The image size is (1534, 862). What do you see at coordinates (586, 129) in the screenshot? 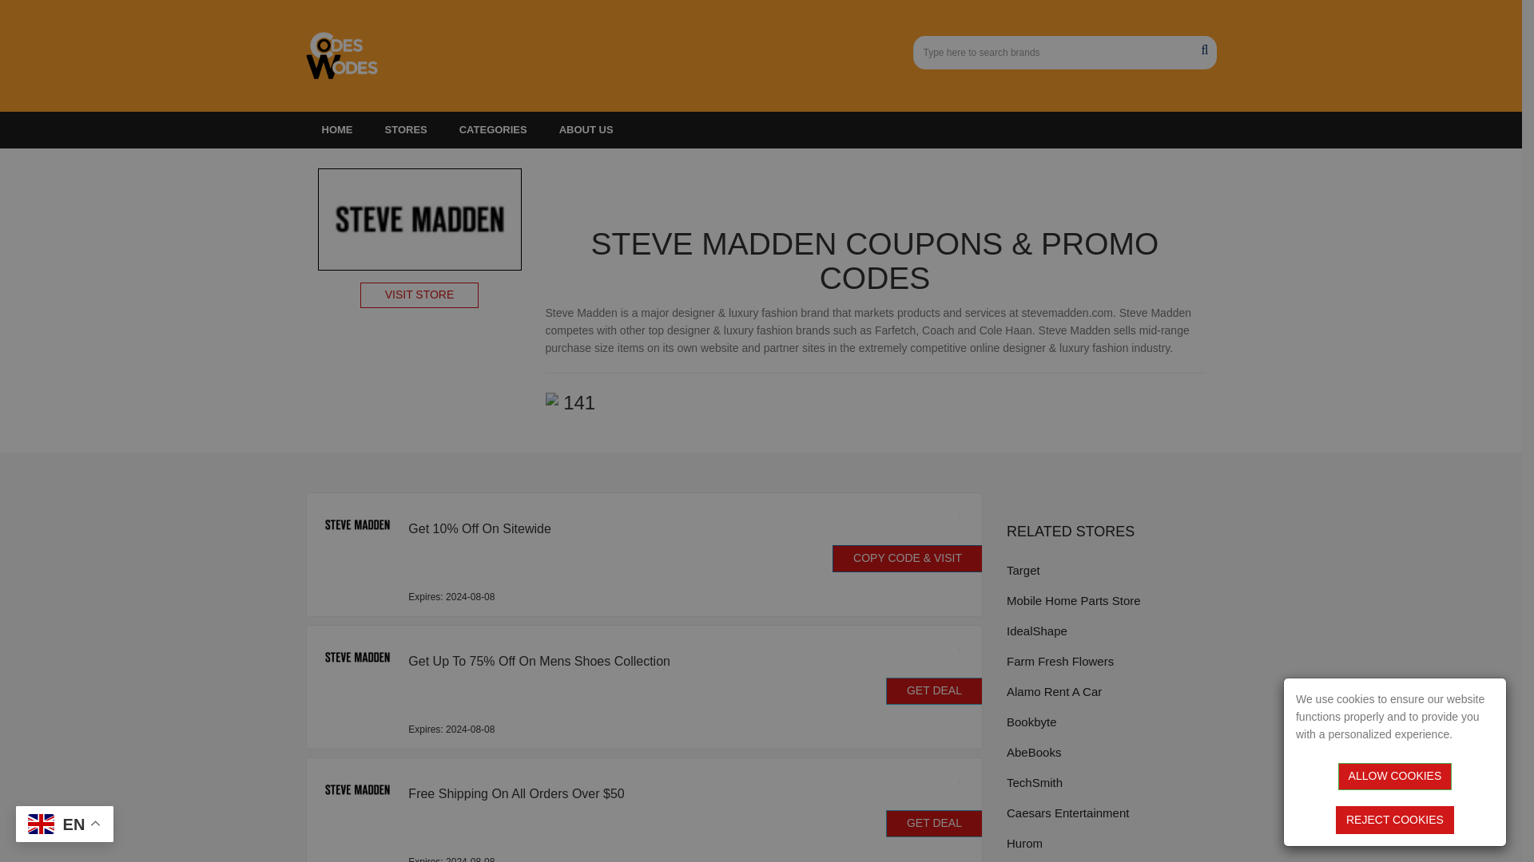
I see `ABOUT US` at bounding box center [586, 129].